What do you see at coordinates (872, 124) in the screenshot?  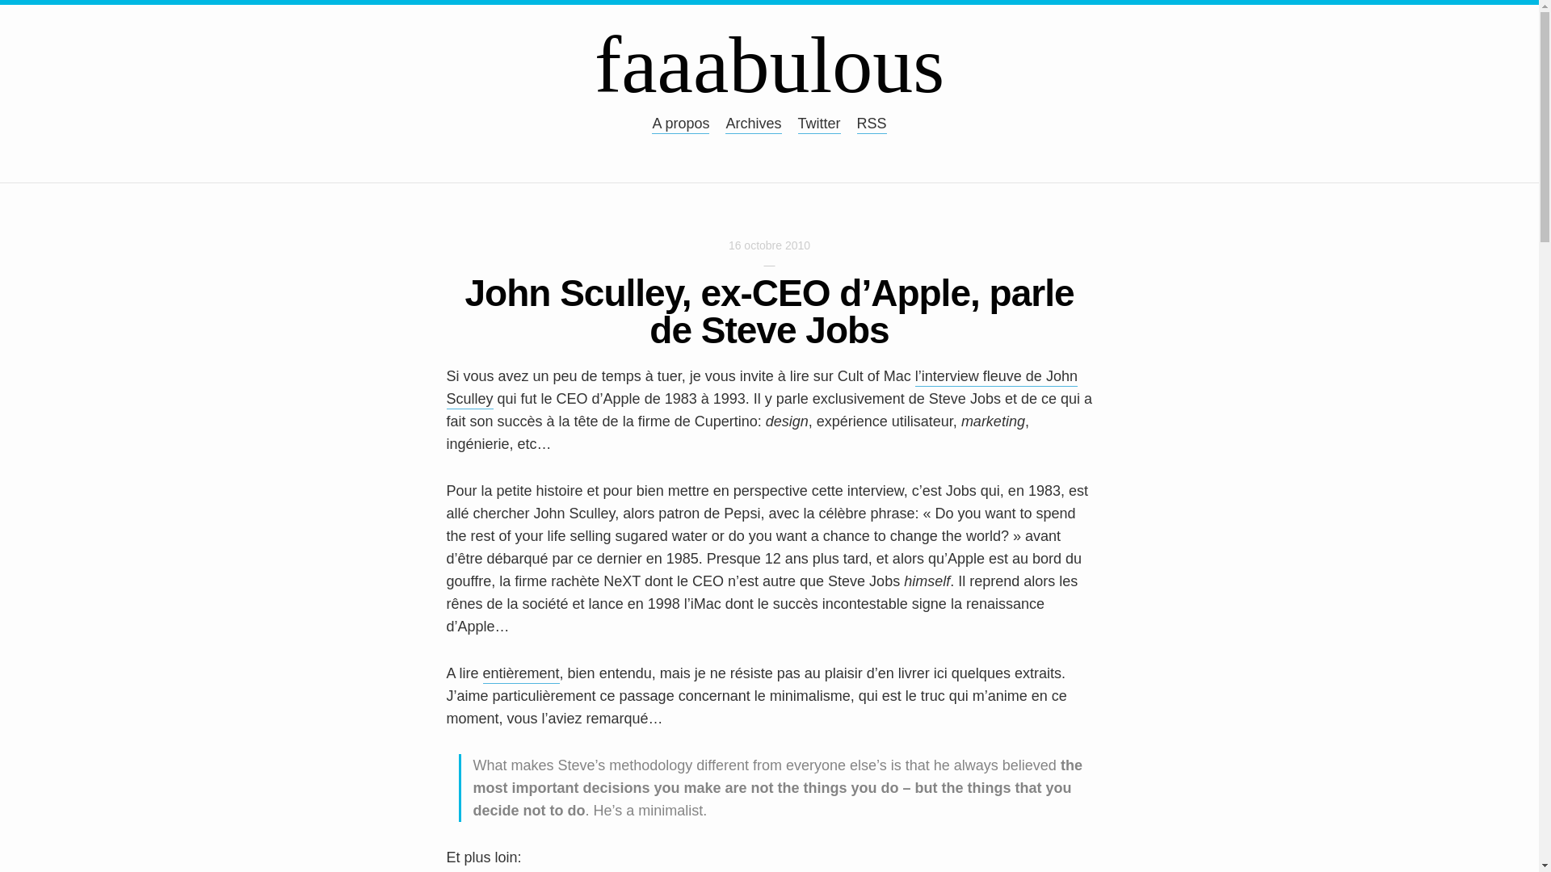 I see `RSS` at bounding box center [872, 124].